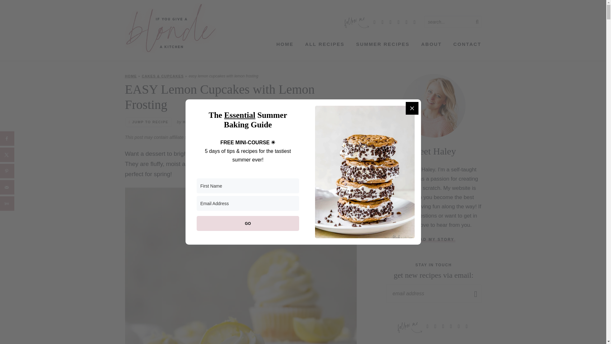 This screenshot has height=344, width=611. I want to click on Facebook, so click(383, 22).